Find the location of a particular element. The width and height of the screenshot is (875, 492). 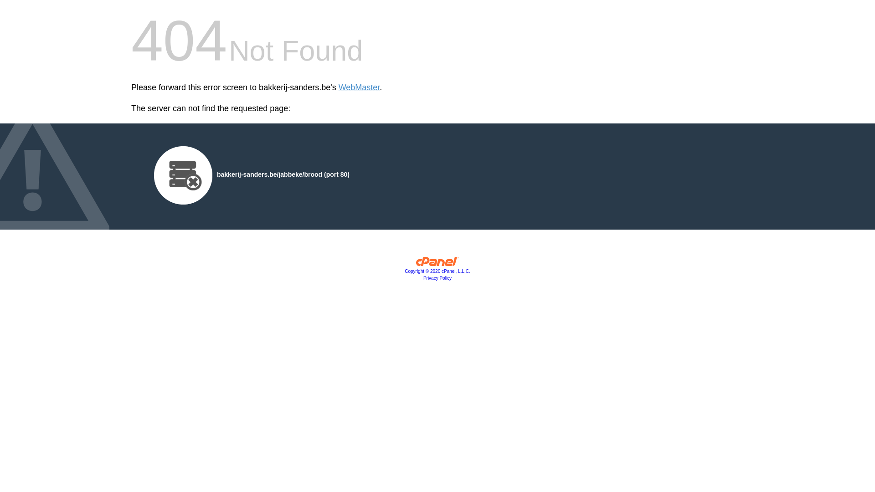

WebMaster is located at coordinates (359, 87).